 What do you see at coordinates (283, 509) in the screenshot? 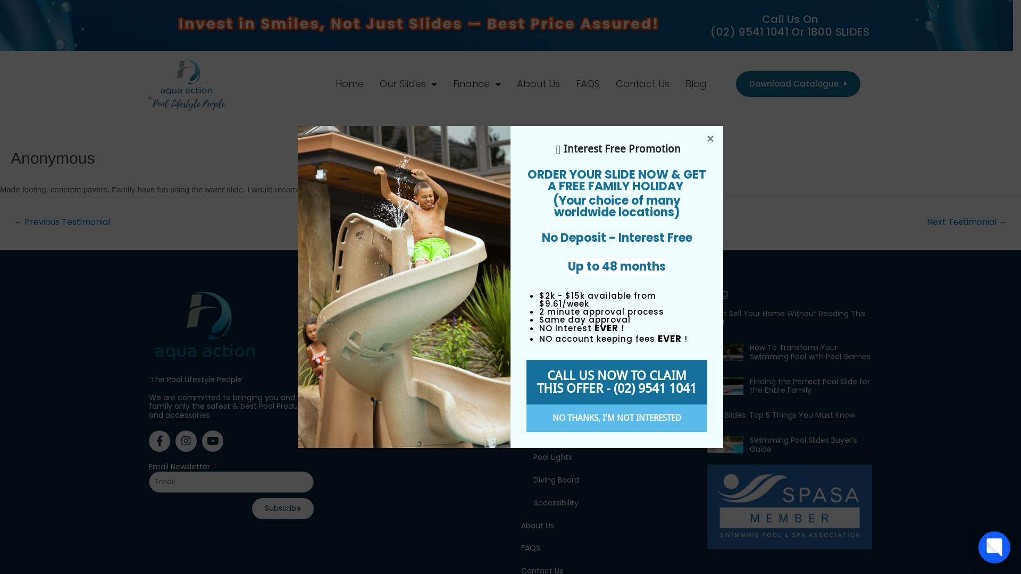
I see `Subscribe` at bounding box center [283, 509].